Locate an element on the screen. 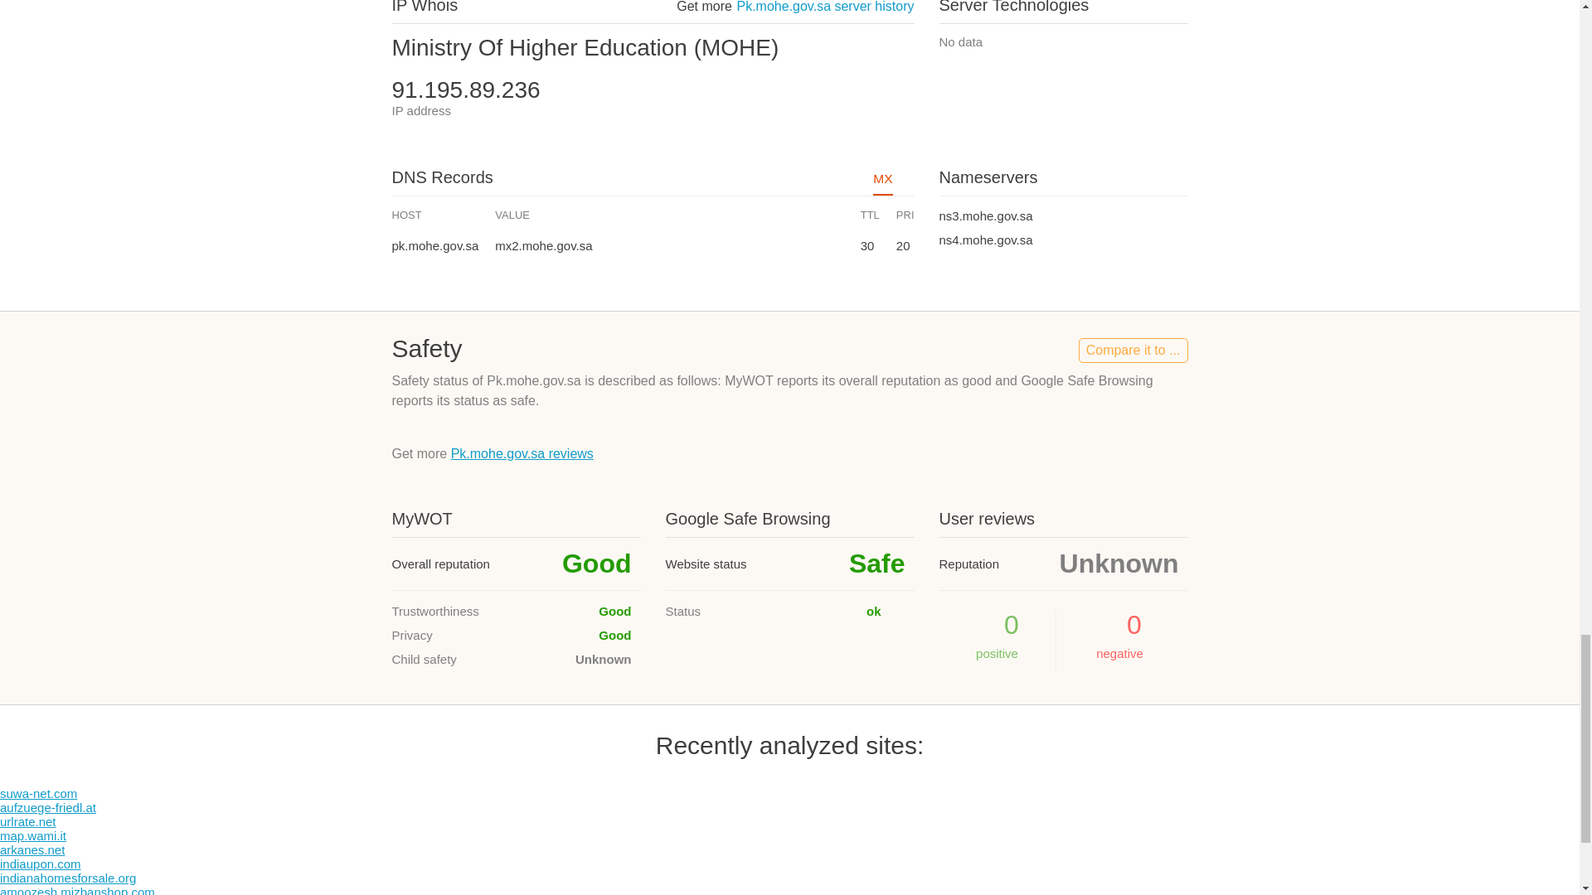  aufzuege-friedl.at is located at coordinates (48, 807).